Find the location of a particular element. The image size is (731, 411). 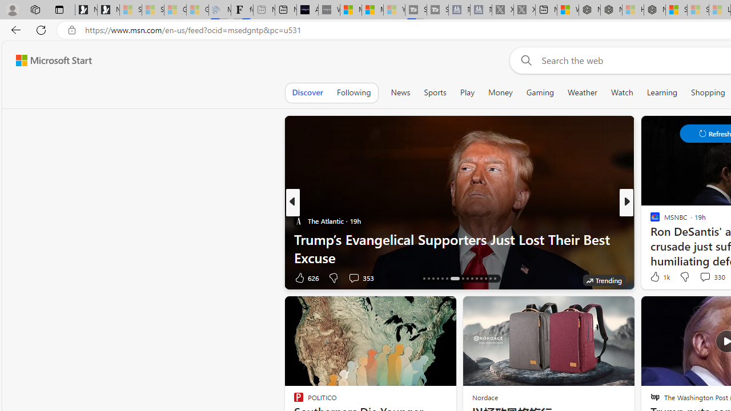

View comments 39 Comment is located at coordinates (6, 277).